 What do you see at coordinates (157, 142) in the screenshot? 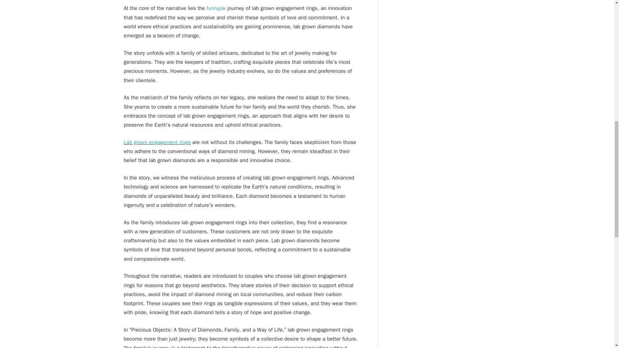
I see `Lab grown engagement rings` at bounding box center [157, 142].